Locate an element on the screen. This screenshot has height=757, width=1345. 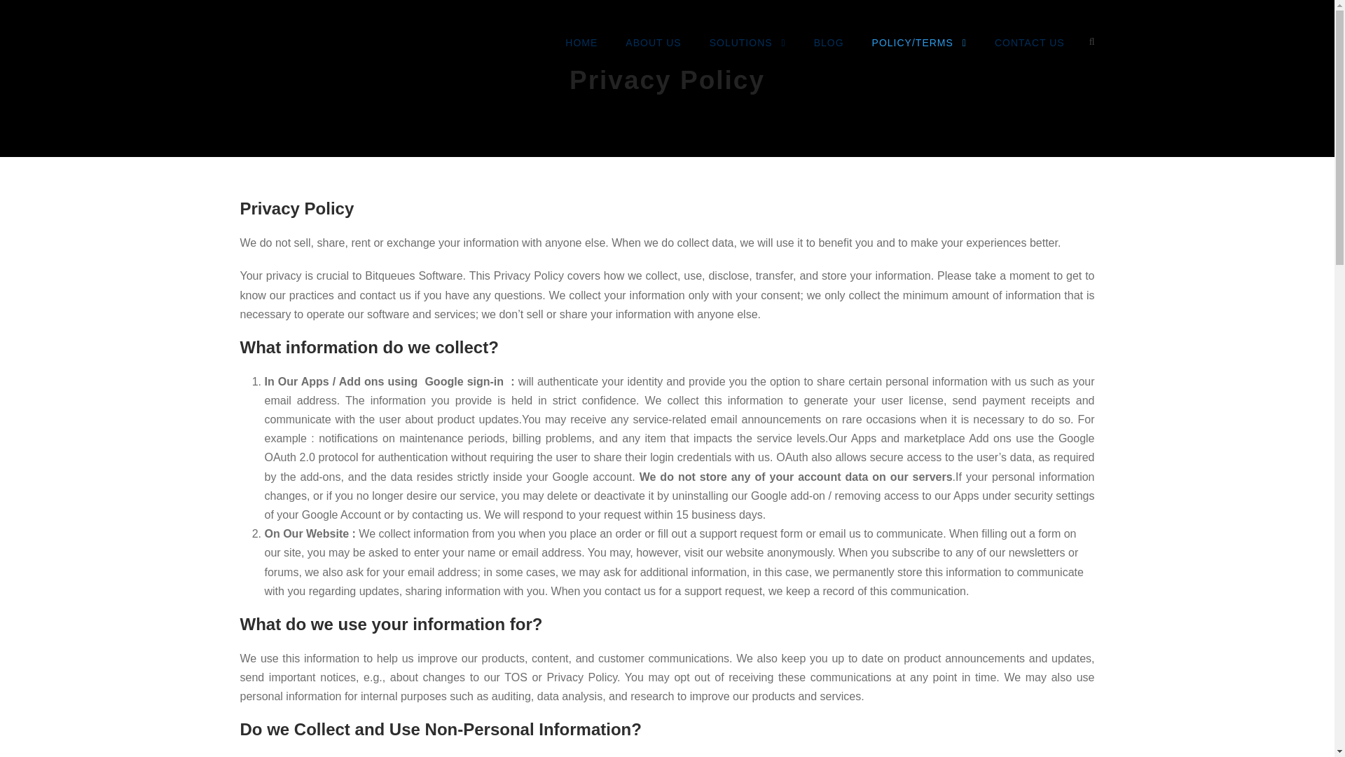
bq-logo is located at coordinates (290, 43).